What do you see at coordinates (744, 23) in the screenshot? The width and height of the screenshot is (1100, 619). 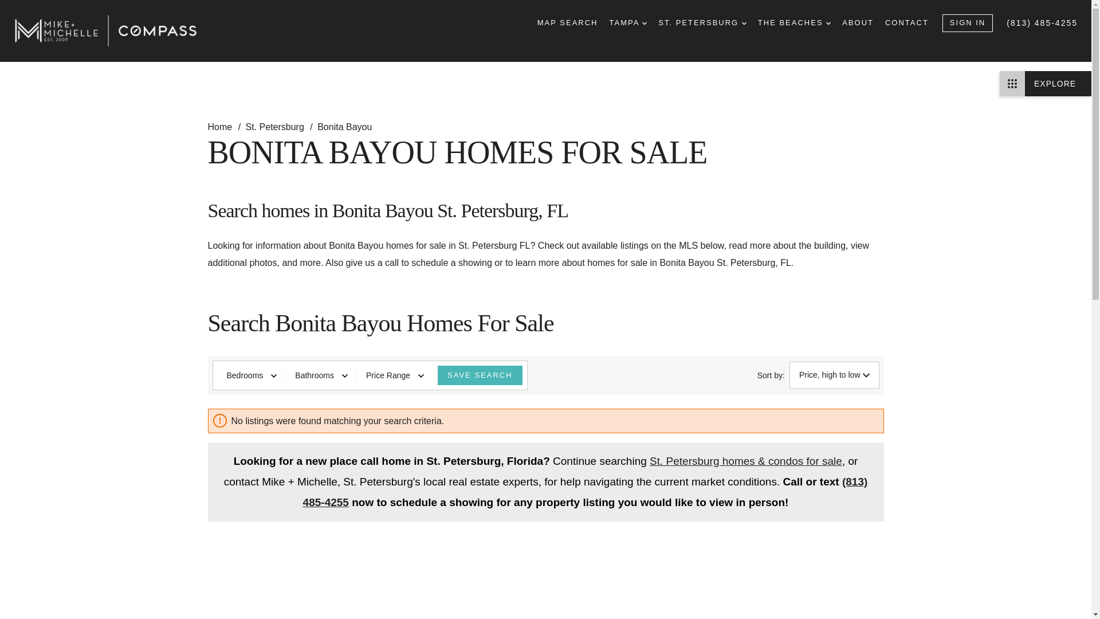 I see `DROPDOWN ARROW` at bounding box center [744, 23].